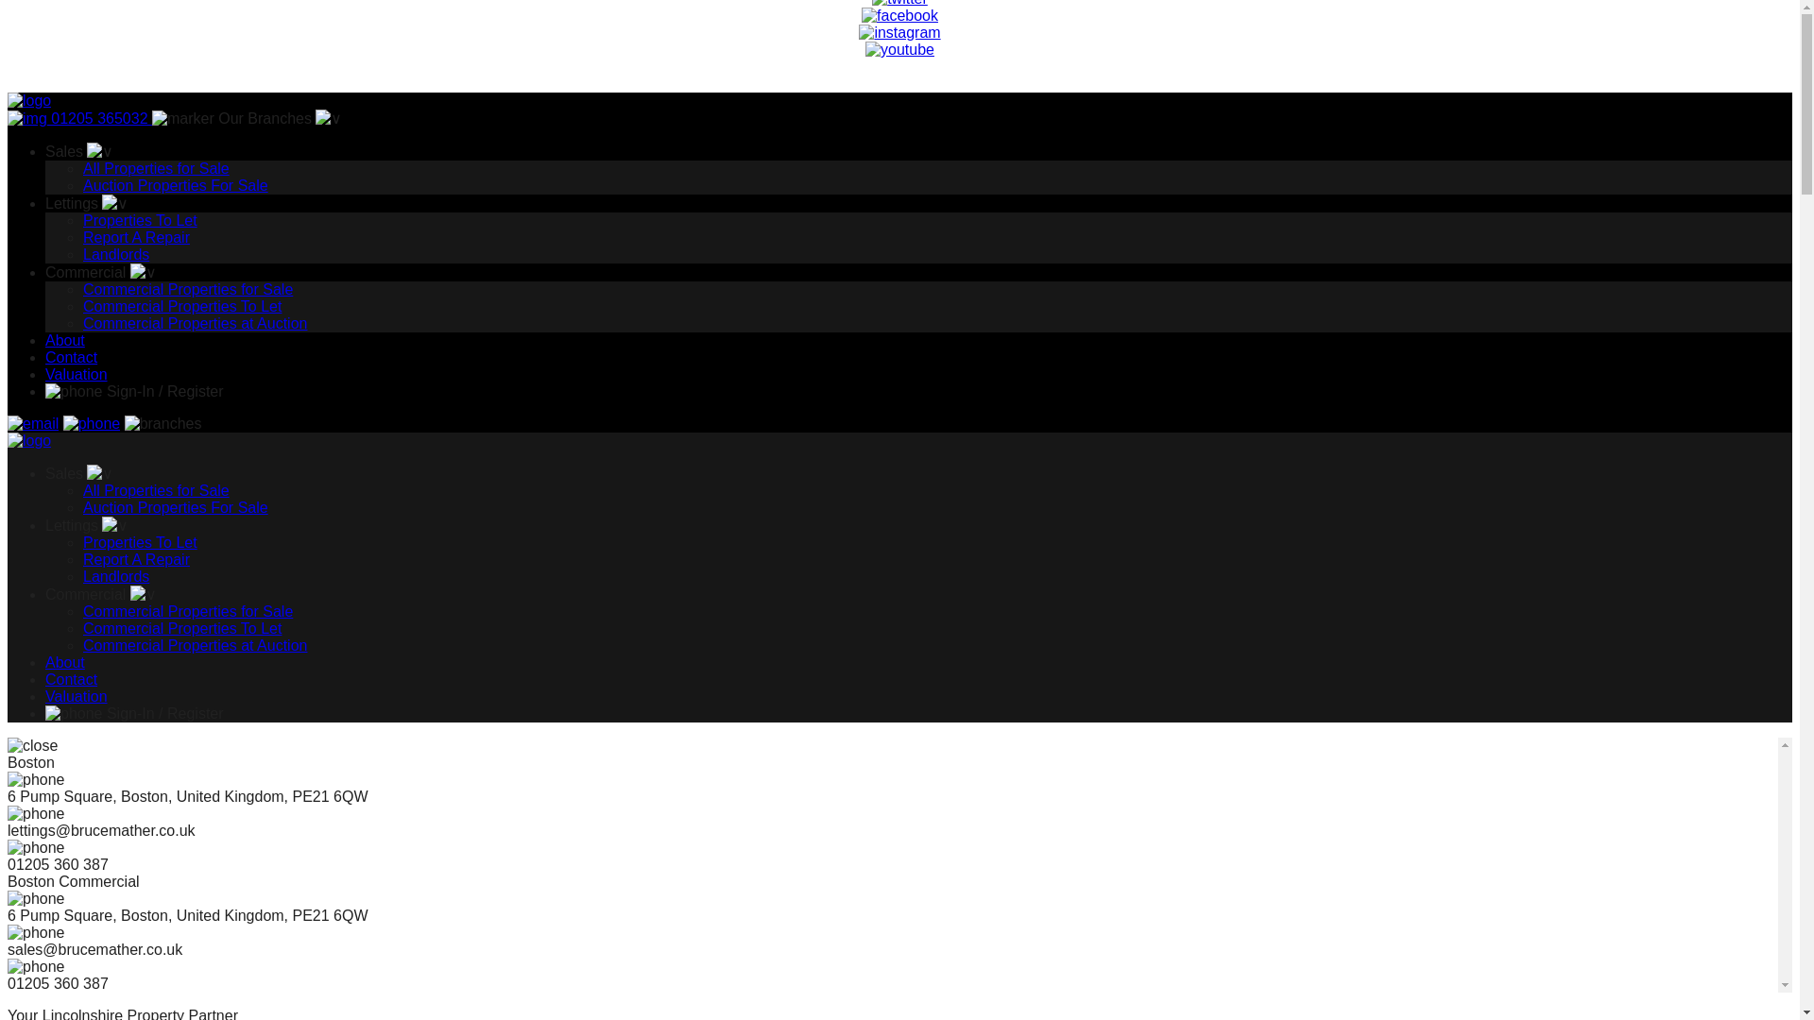  Describe the element at coordinates (195, 323) in the screenshot. I see `Commercial Properties at Auction` at that location.